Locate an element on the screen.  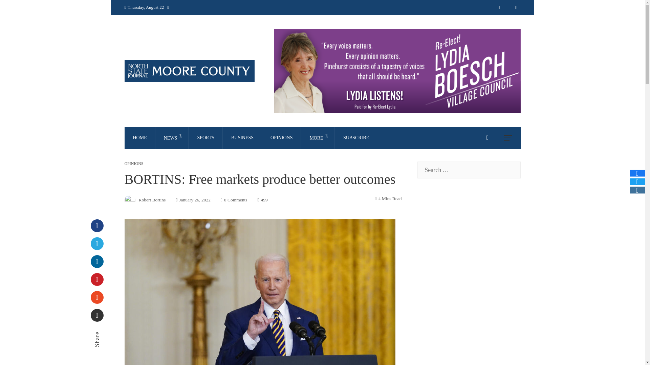
NEWS is located at coordinates (172, 138).